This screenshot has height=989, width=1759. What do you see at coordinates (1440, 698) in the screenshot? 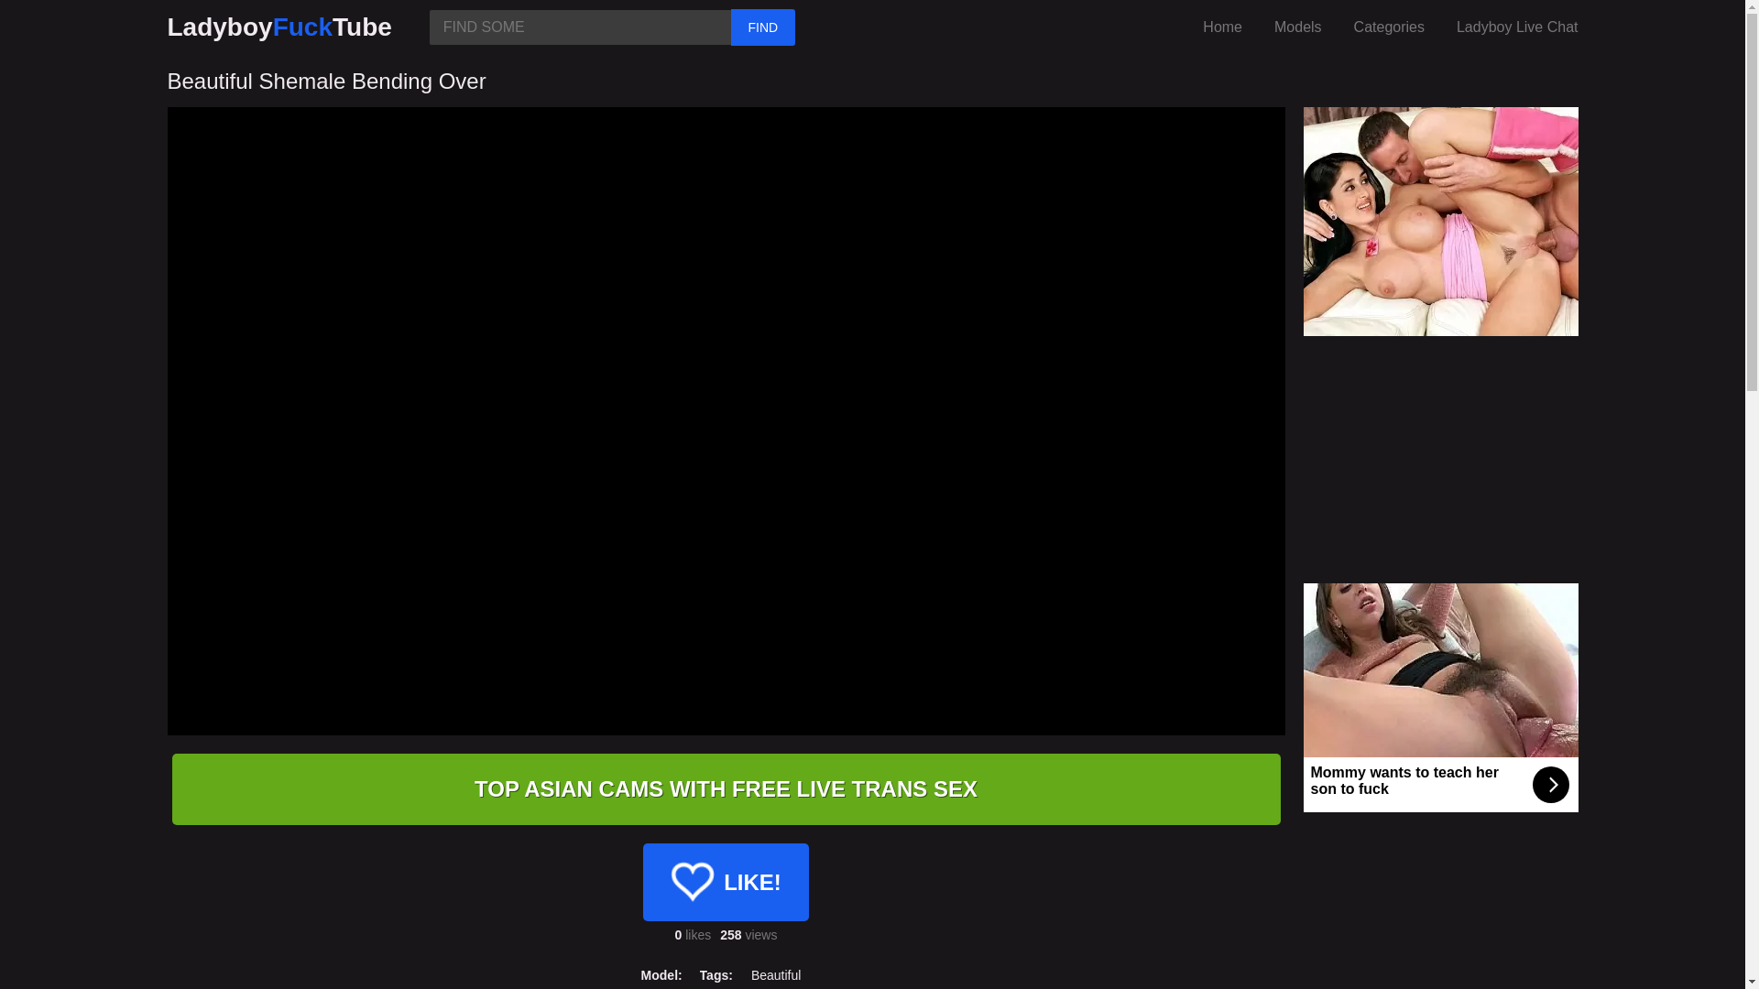
I see `Mommy wants to teach her son to fuck` at bounding box center [1440, 698].